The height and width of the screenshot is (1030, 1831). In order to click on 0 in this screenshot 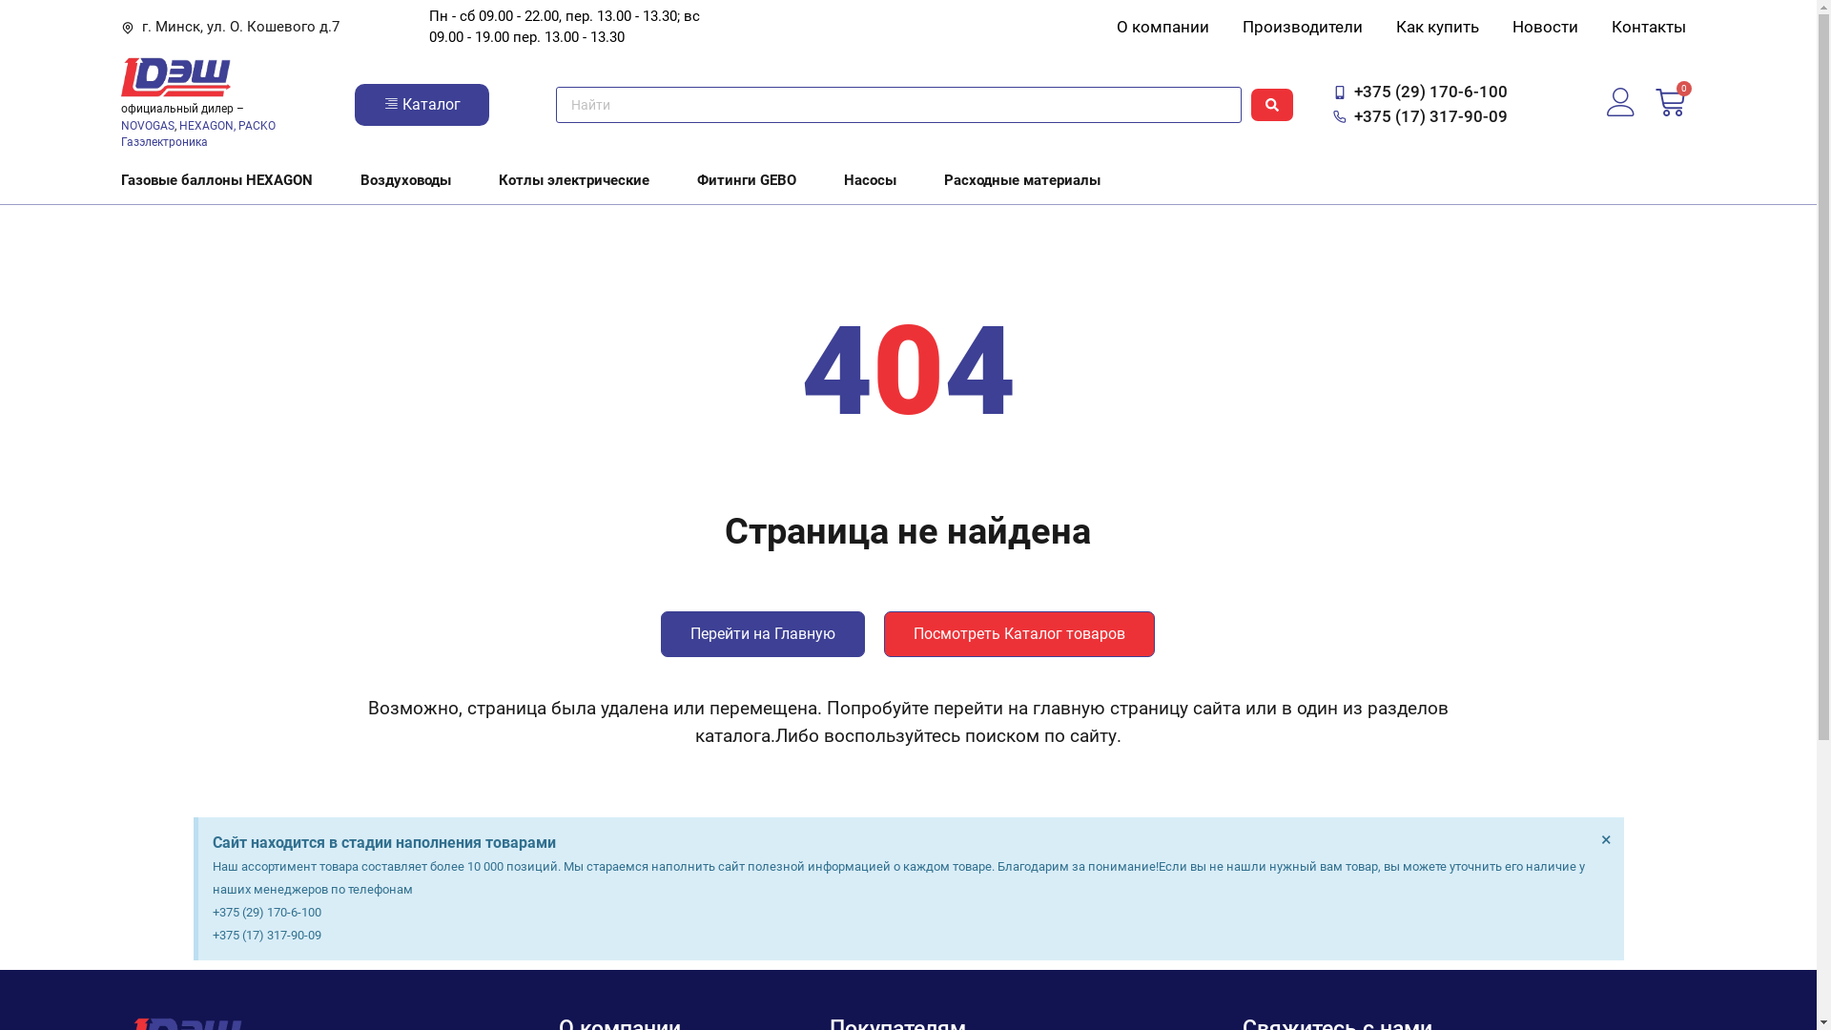, I will do `click(1671, 105)`.